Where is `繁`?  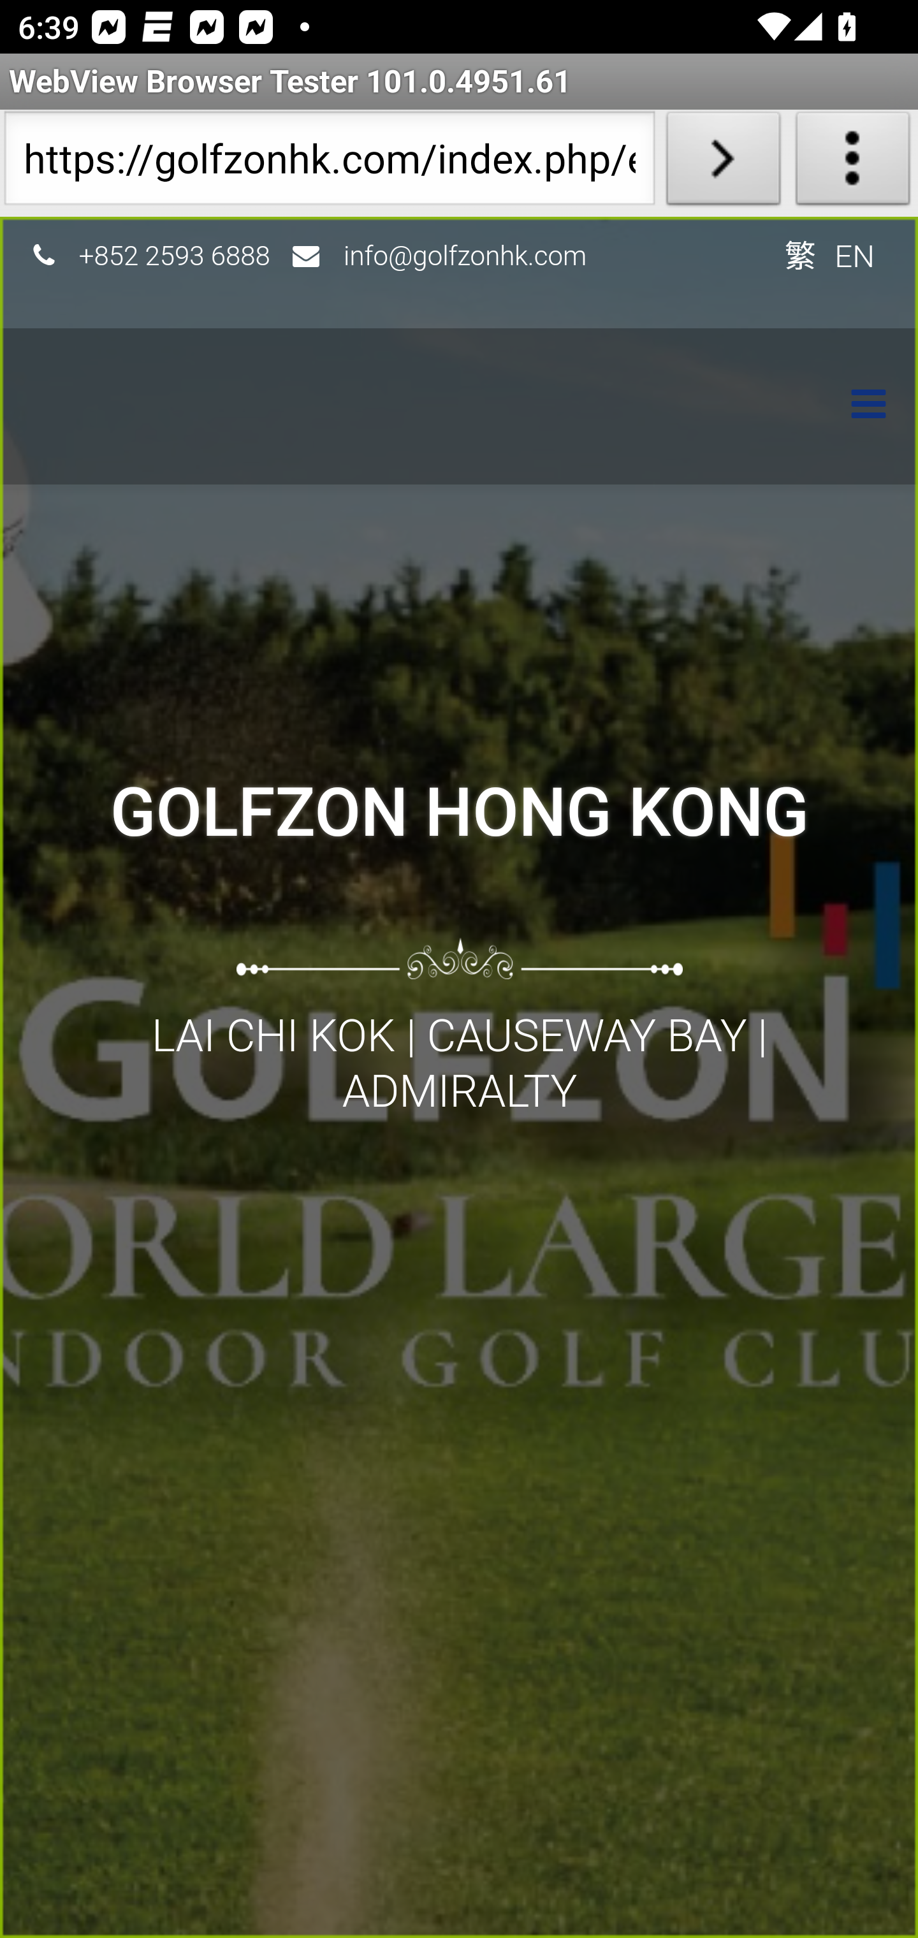
繁 is located at coordinates (799, 254).